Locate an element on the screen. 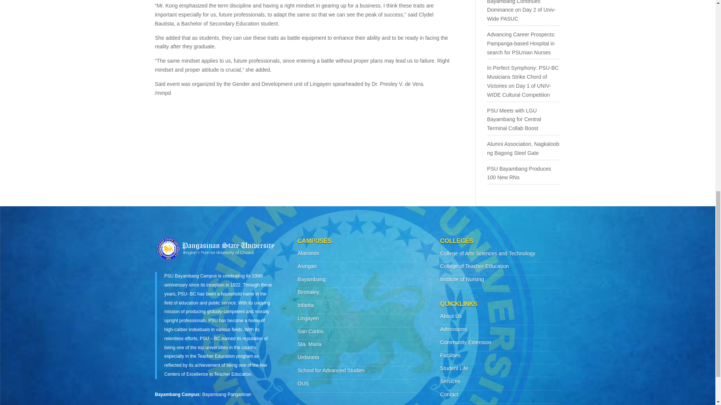  Pangasinan State University Lingayen Campus is located at coordinates (308, 318).